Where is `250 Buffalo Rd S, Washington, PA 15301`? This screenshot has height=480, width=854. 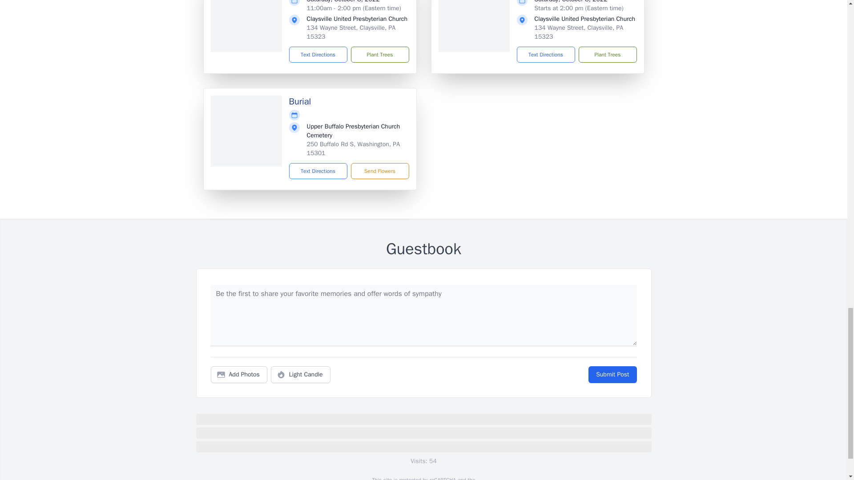
250 Buffalo Rd S, Washington, PA 15301 is located at coordinates (353, 148).